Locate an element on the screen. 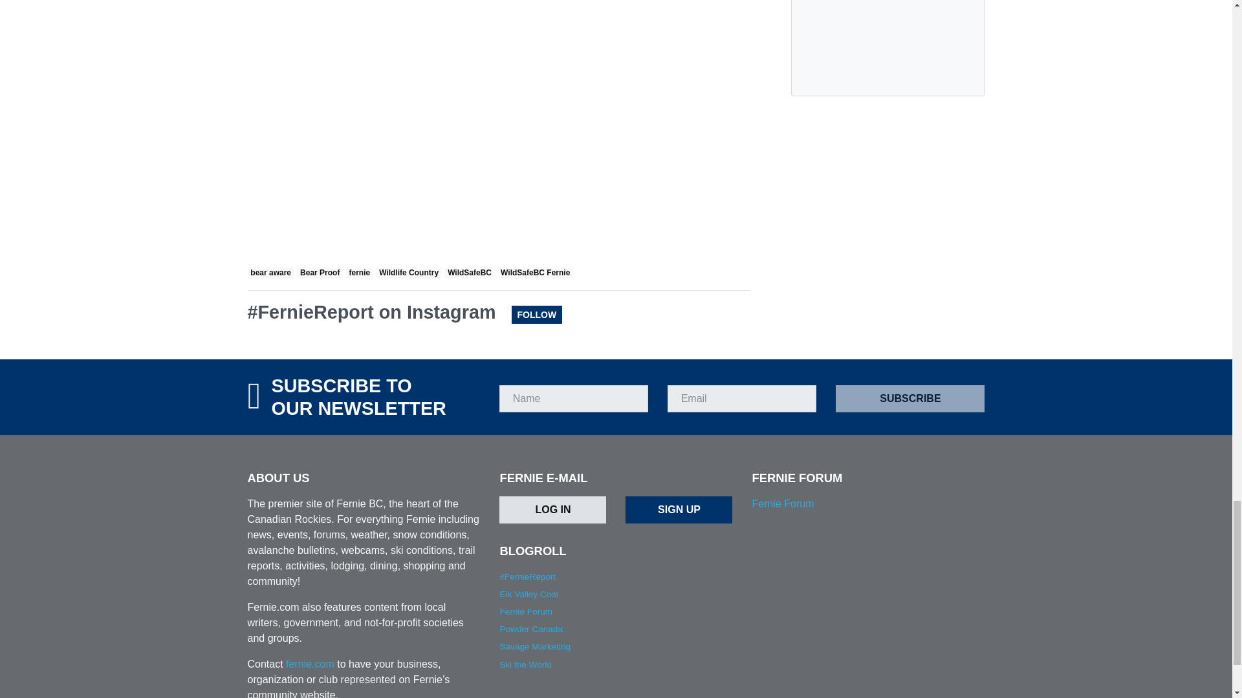  Social media posts on everything Fernie. is located at coordinates (527, 576).